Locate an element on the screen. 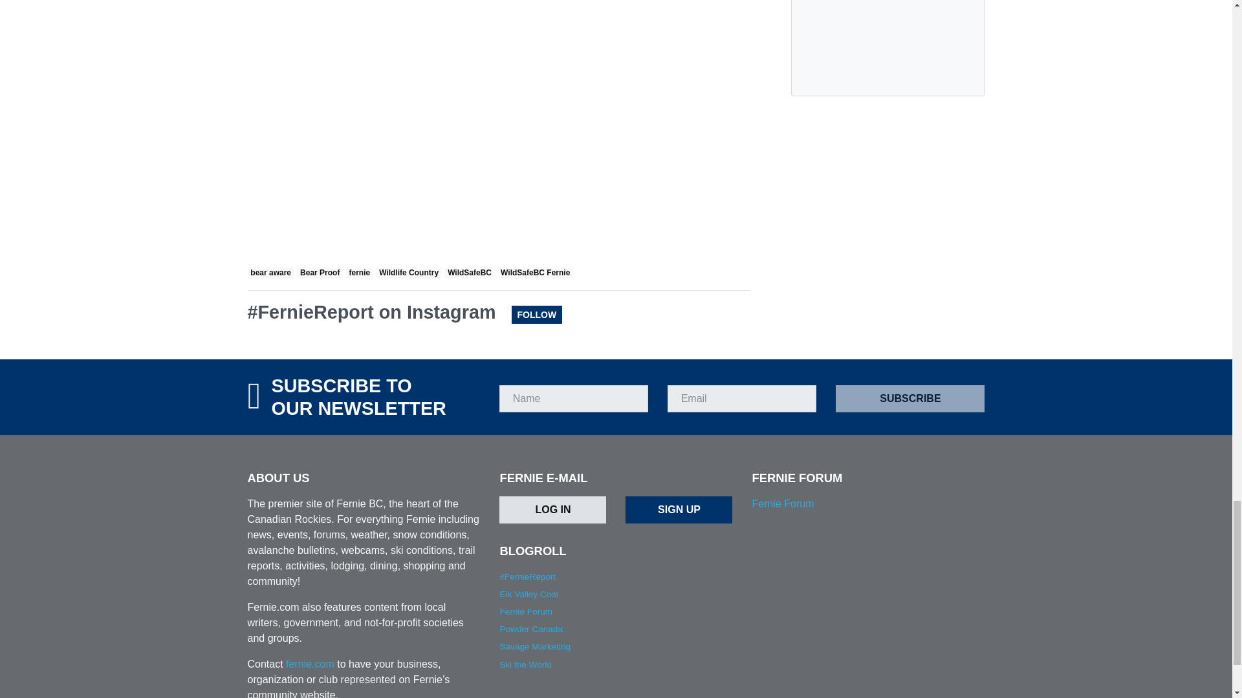  Social media posts on everything Fernie. is located at coordinates (527, 576).